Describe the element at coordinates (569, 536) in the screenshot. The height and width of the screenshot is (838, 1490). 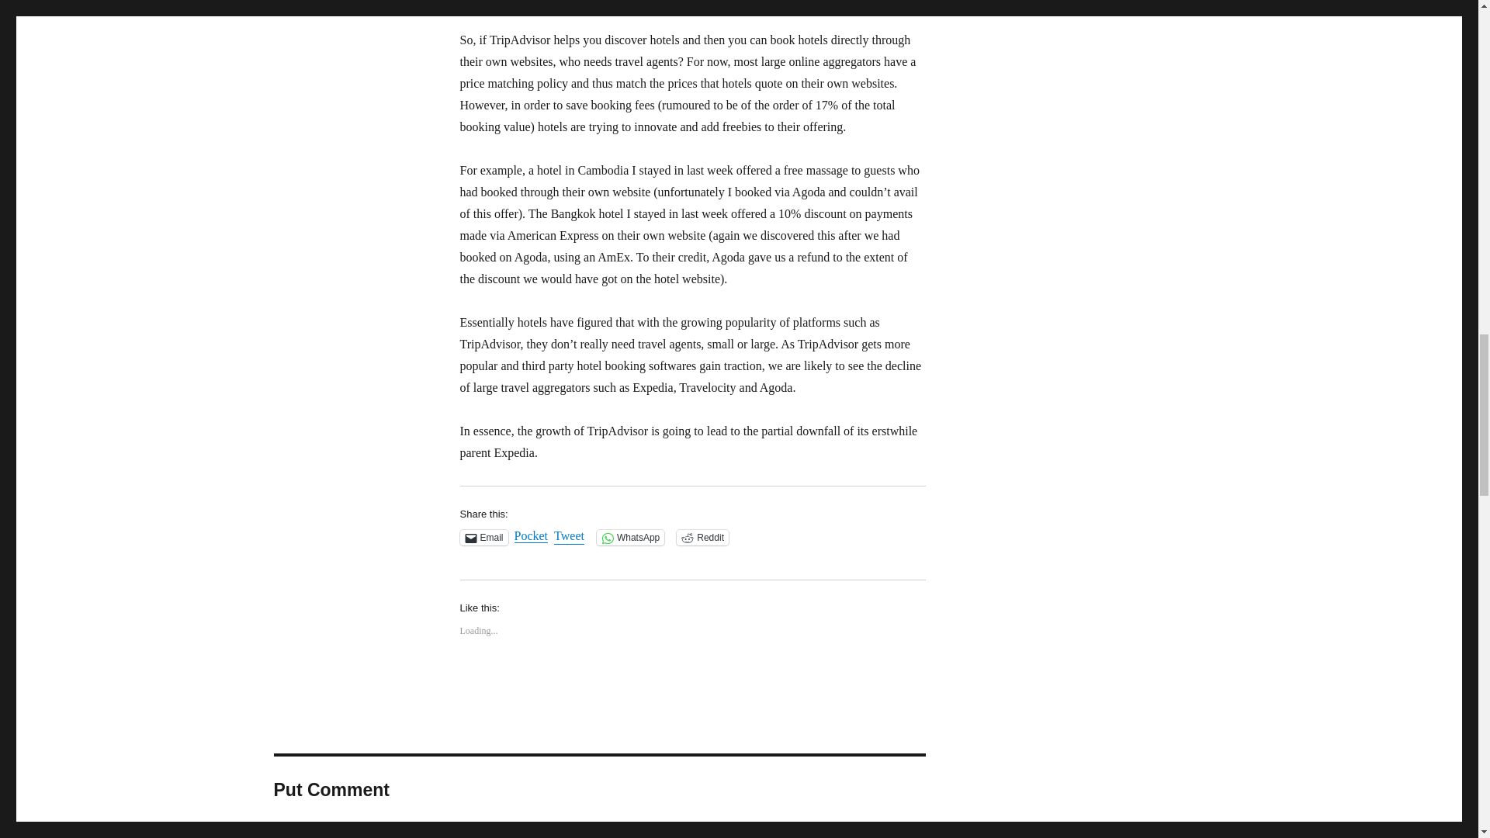
I see `Tweet` at that location.